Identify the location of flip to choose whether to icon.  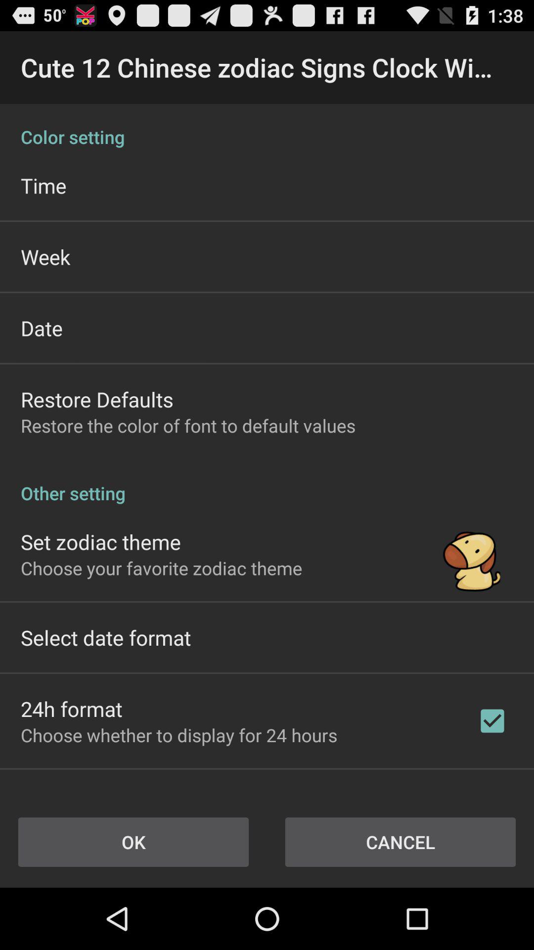
(179, 735).